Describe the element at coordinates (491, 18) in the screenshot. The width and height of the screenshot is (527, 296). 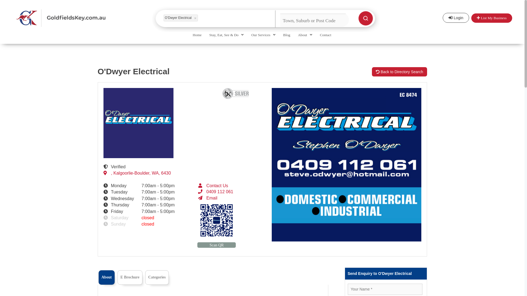
I see `List My Business` at that location.